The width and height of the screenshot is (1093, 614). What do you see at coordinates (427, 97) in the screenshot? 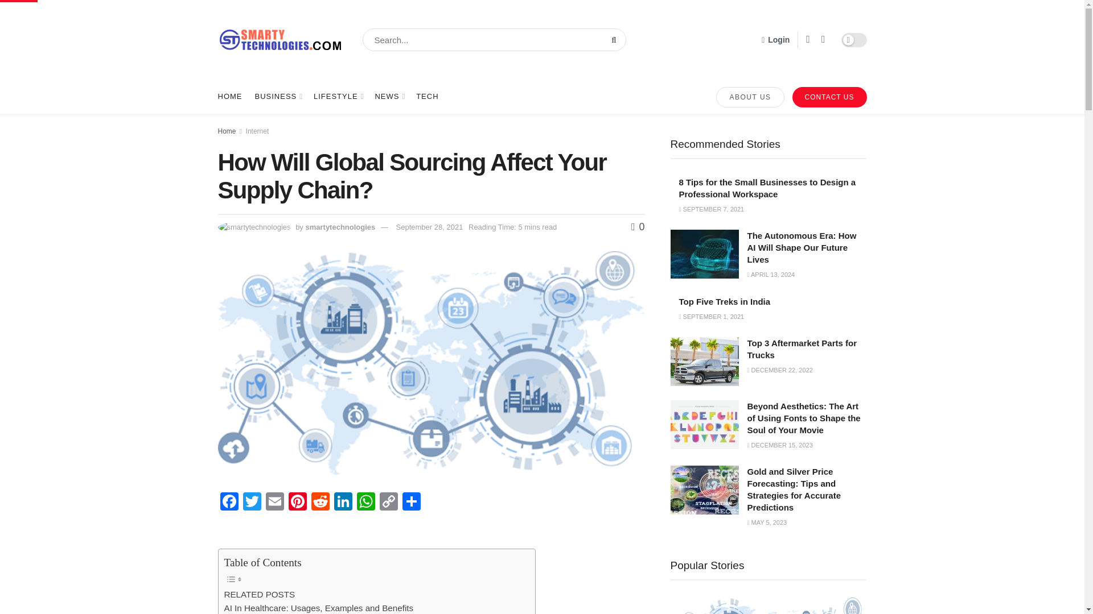
I see `Copy Link` at bounding box center [427, 97].